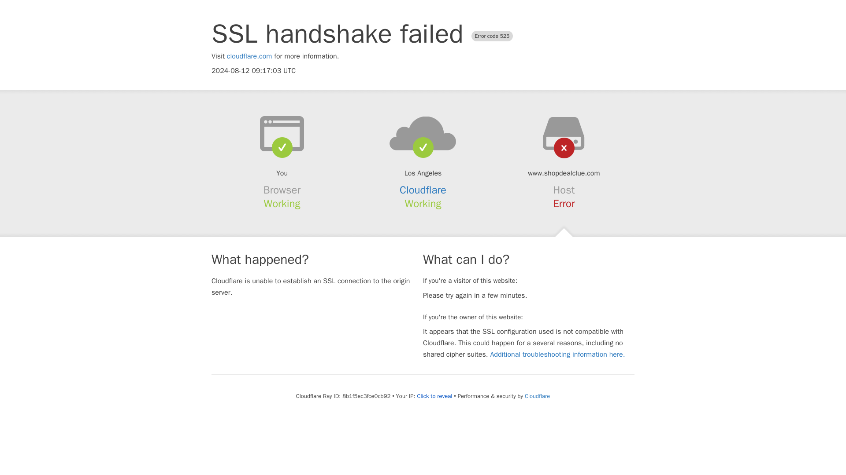  Describe the element at coordinates (434, 396) in the screenshot. I see `Click to reveal` at that location.